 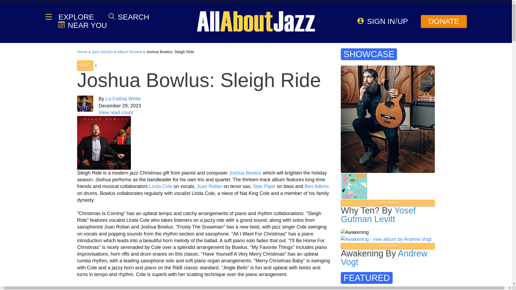 What do you see at coordinates (209, 186) in the screenshot?
I see `Juan Rollan` at bounding box center [209, 186].